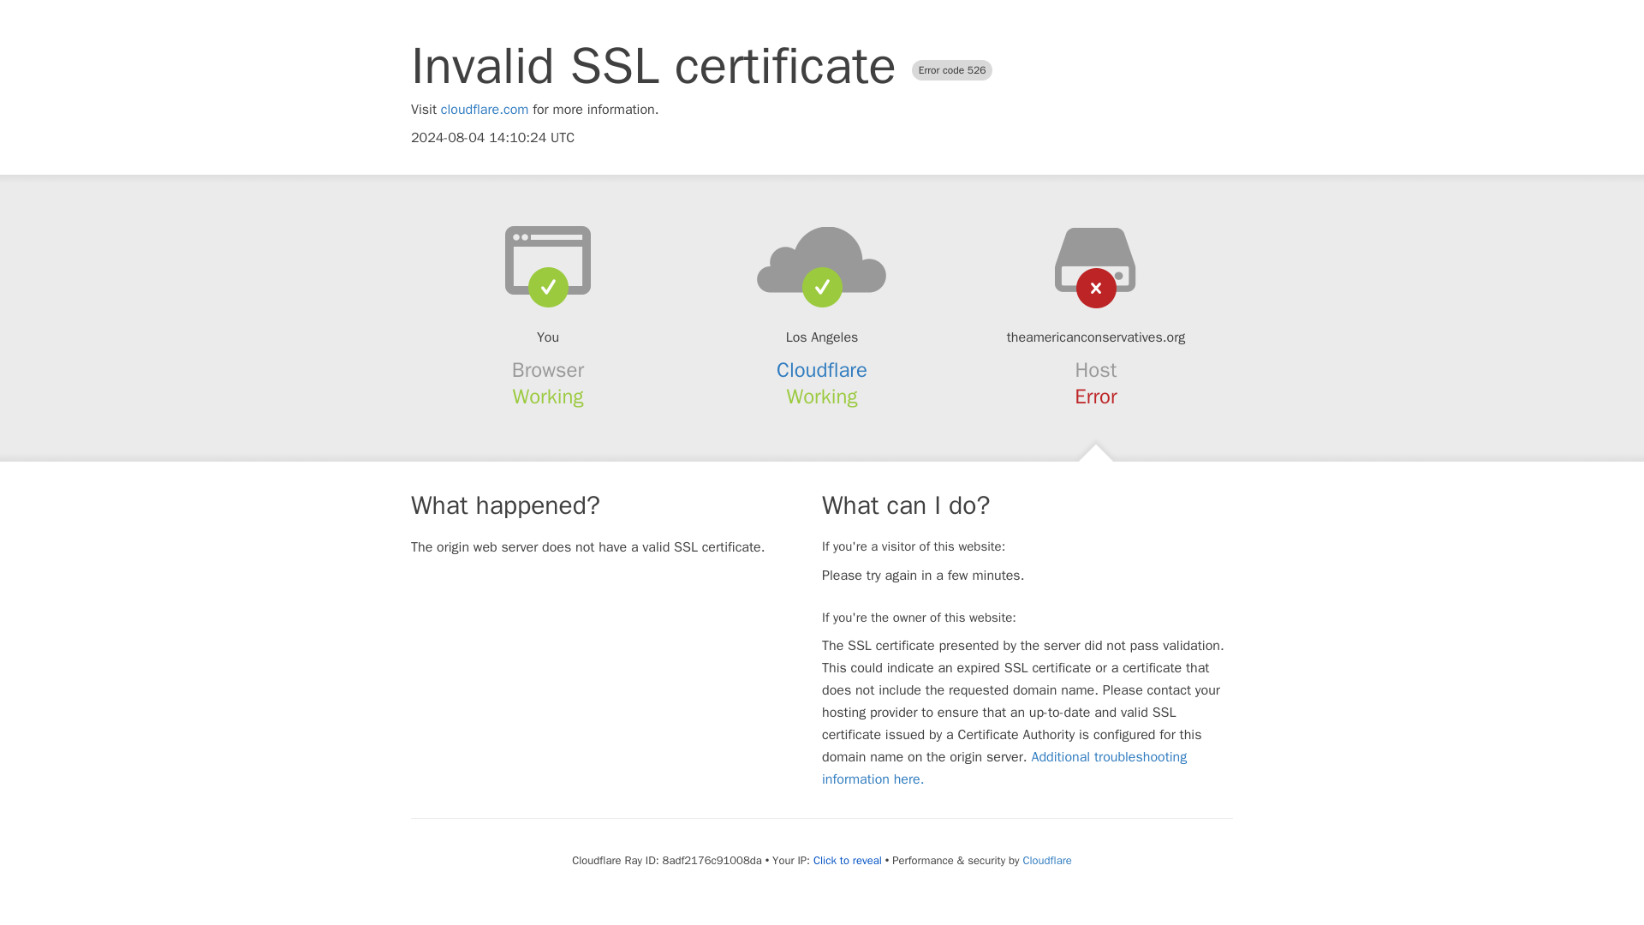 The image size is (1644, 925). I want to click on Cloudflare, so click(1046, 860).